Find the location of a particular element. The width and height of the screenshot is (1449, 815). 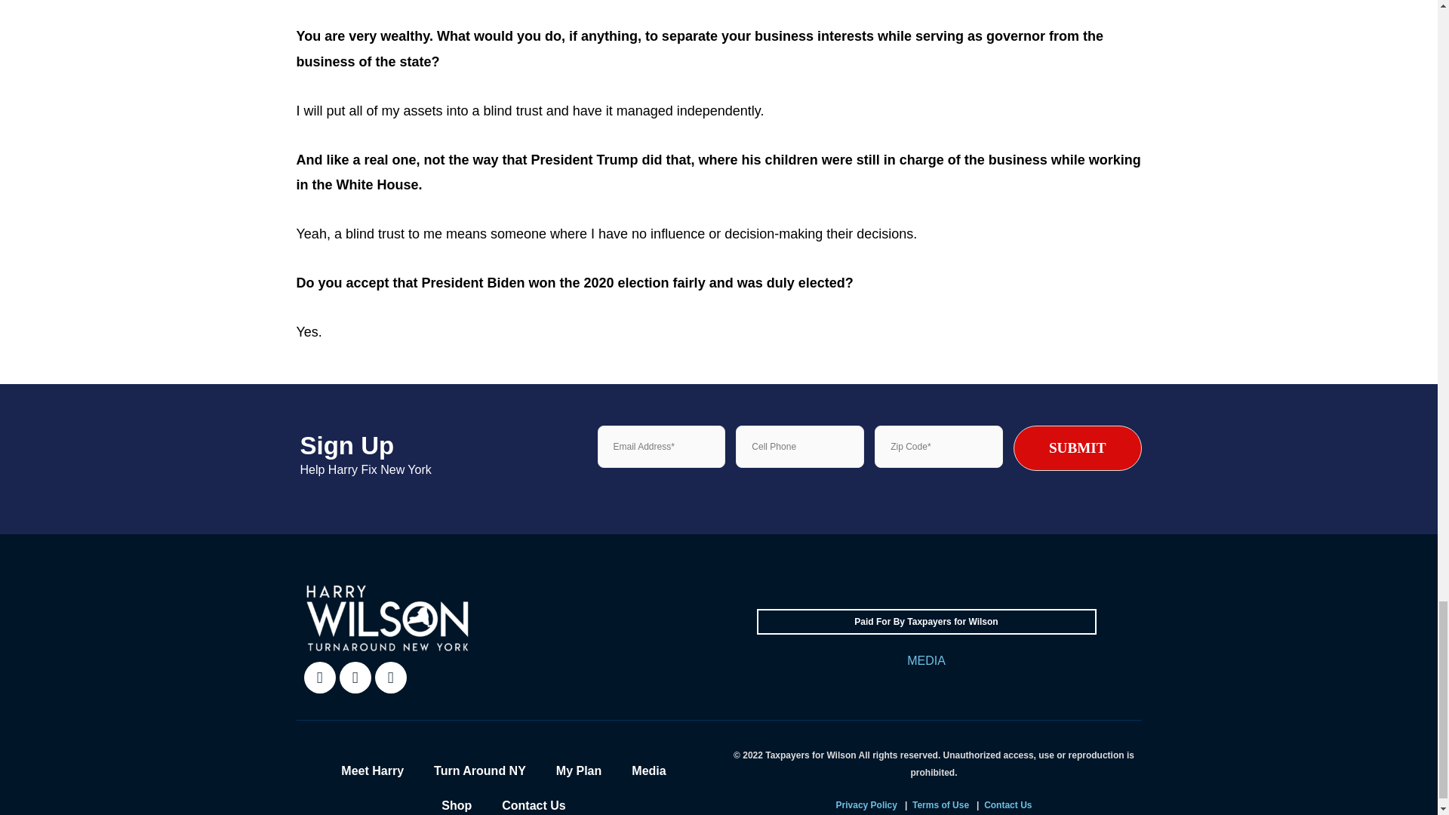

SUBMIT is located at coordinates (1077, 448).